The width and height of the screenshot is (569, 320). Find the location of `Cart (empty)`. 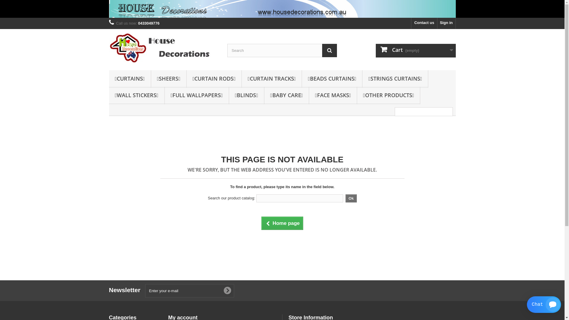

Cart (empty) is located at coordinates (416, 51).